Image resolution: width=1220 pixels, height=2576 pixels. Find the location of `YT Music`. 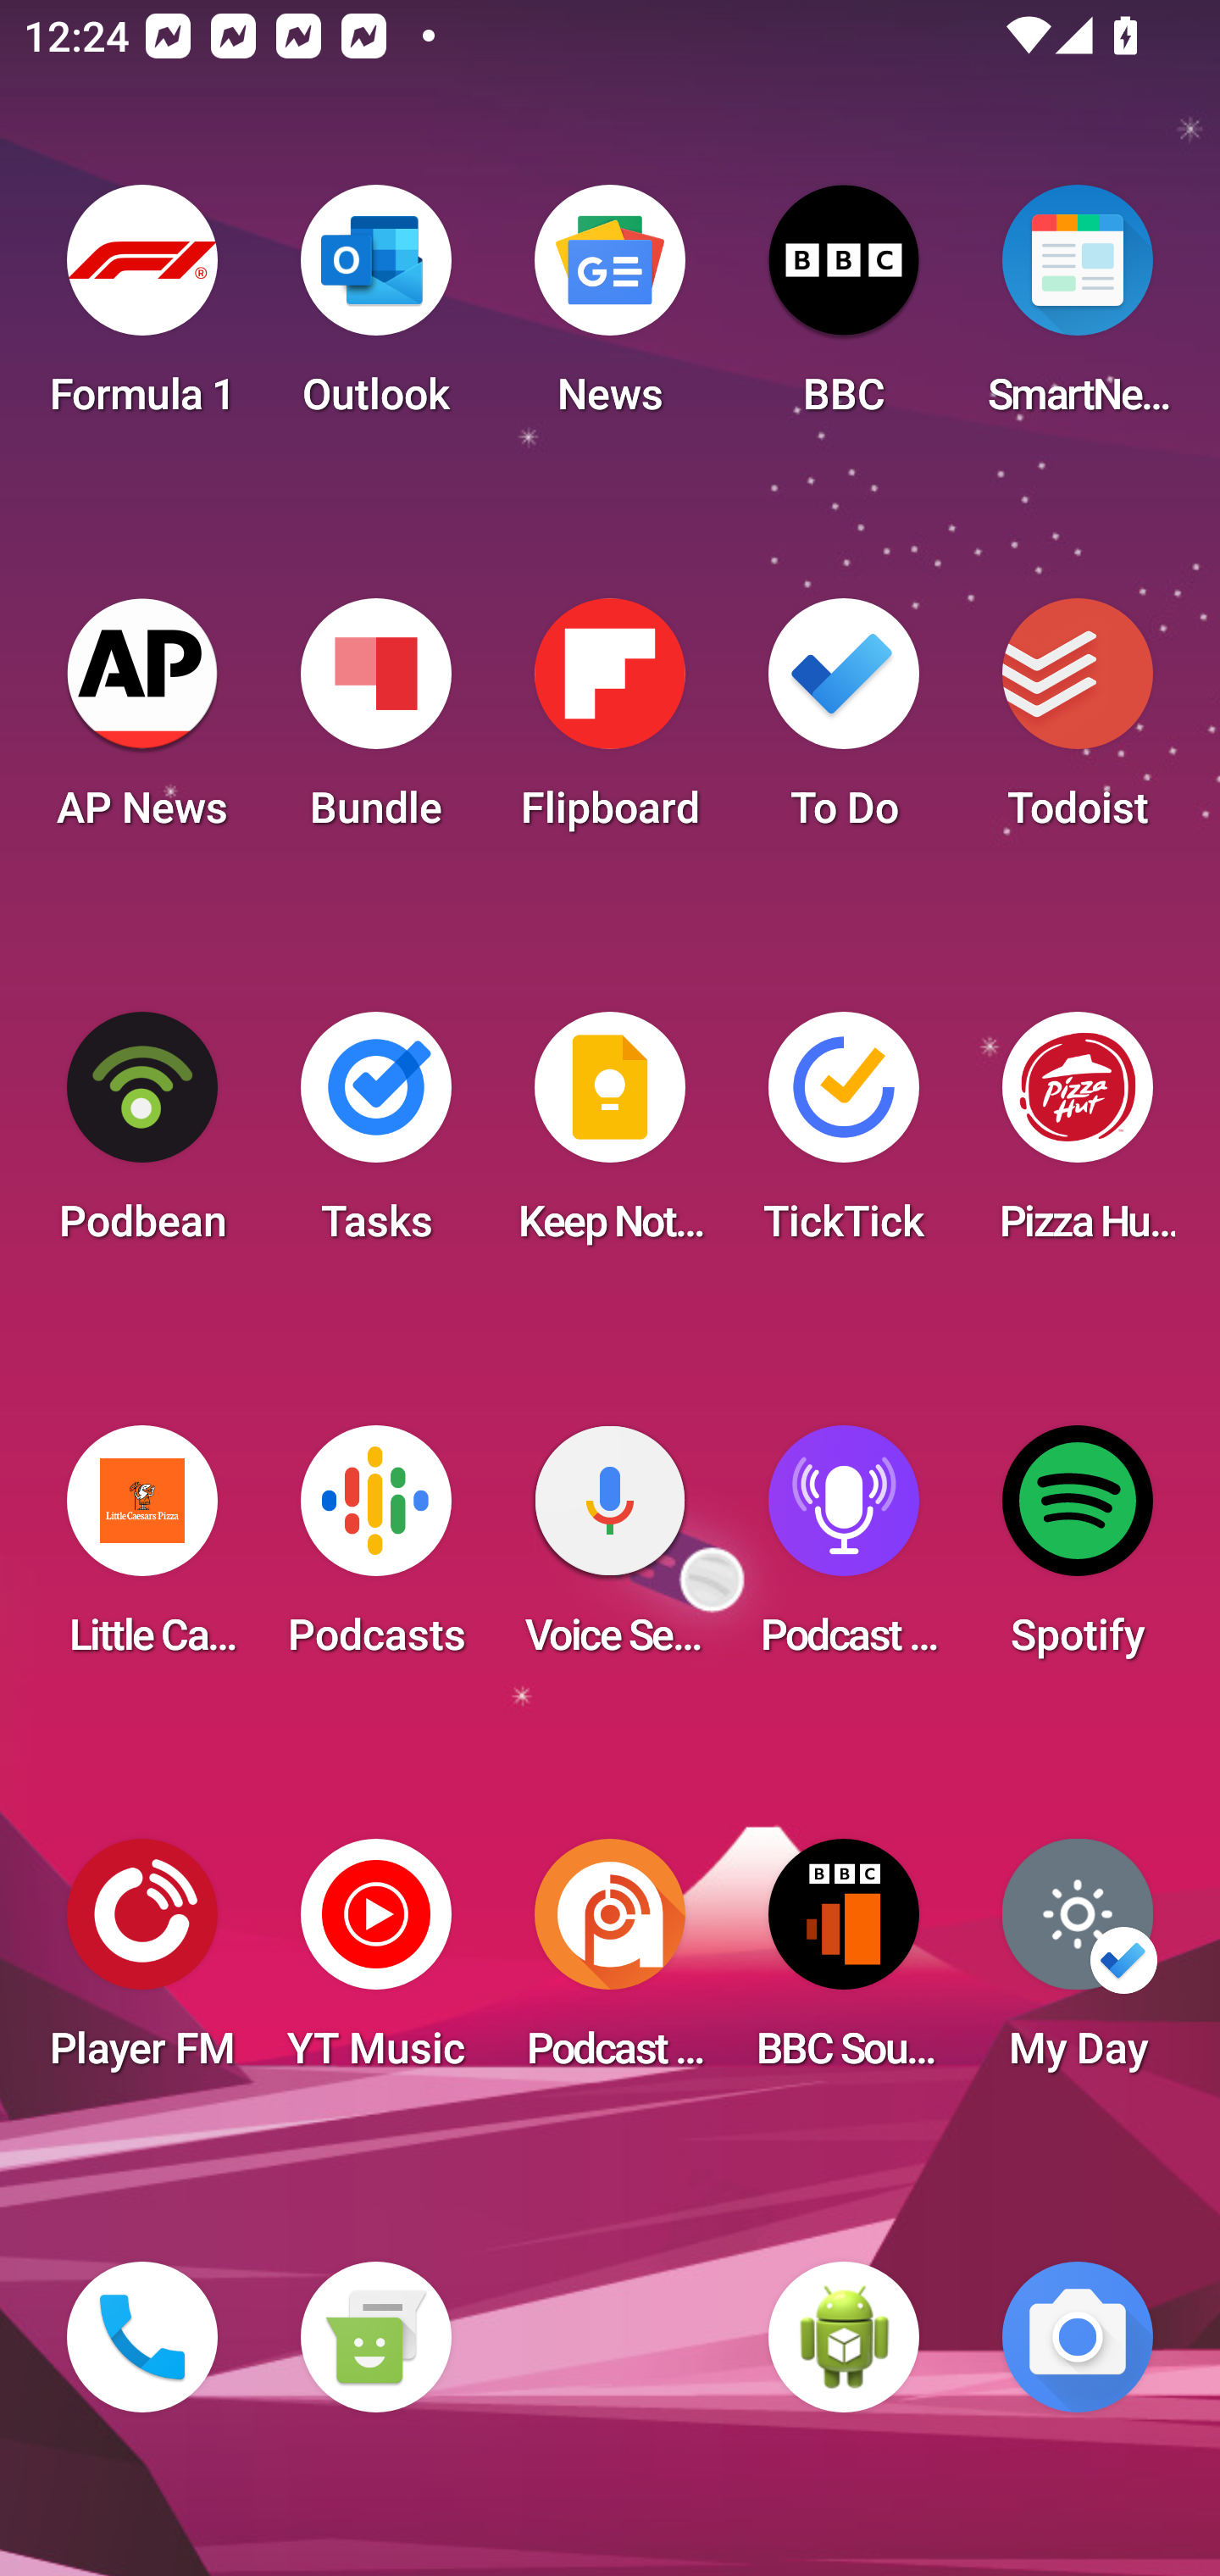

YT Music is located at coordinates (375, 1964).